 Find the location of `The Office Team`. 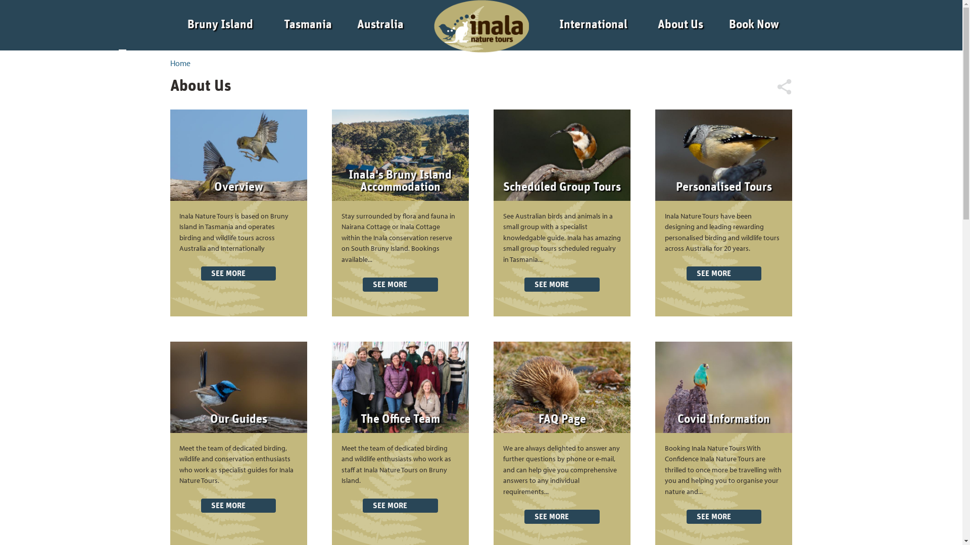

The Office Team is located at coordinates (400, 419).